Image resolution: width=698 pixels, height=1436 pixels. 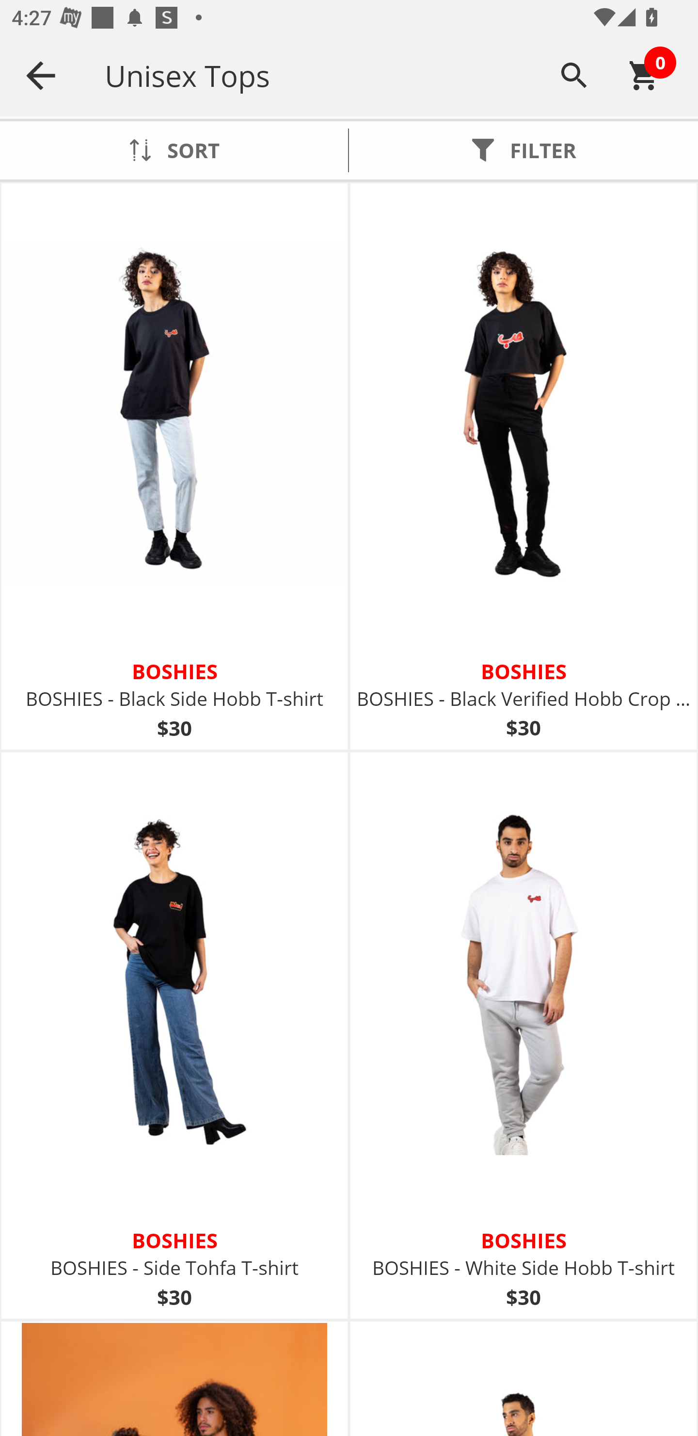 What do you see at coordinates (41, 75) in the screenshot?
I see `Navigate up` at bounding box center [41, 75].